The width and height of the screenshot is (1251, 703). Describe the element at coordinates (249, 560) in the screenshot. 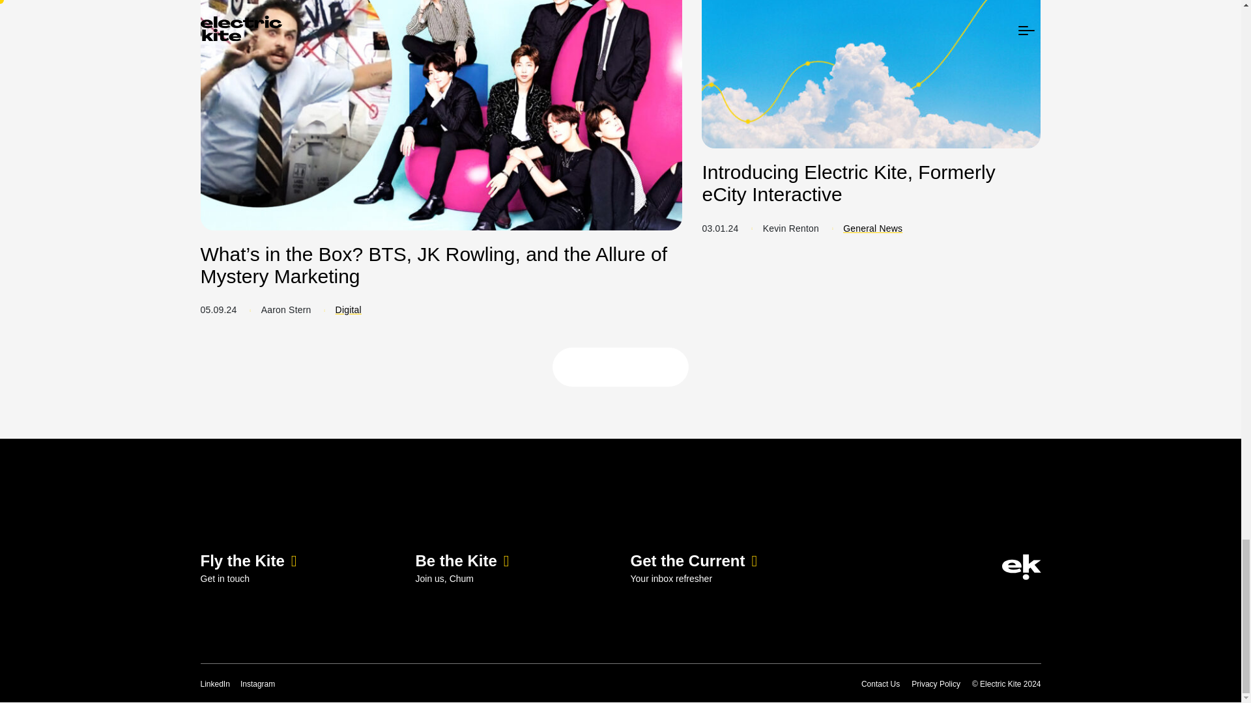

I see `Fly the Kite` at that location.